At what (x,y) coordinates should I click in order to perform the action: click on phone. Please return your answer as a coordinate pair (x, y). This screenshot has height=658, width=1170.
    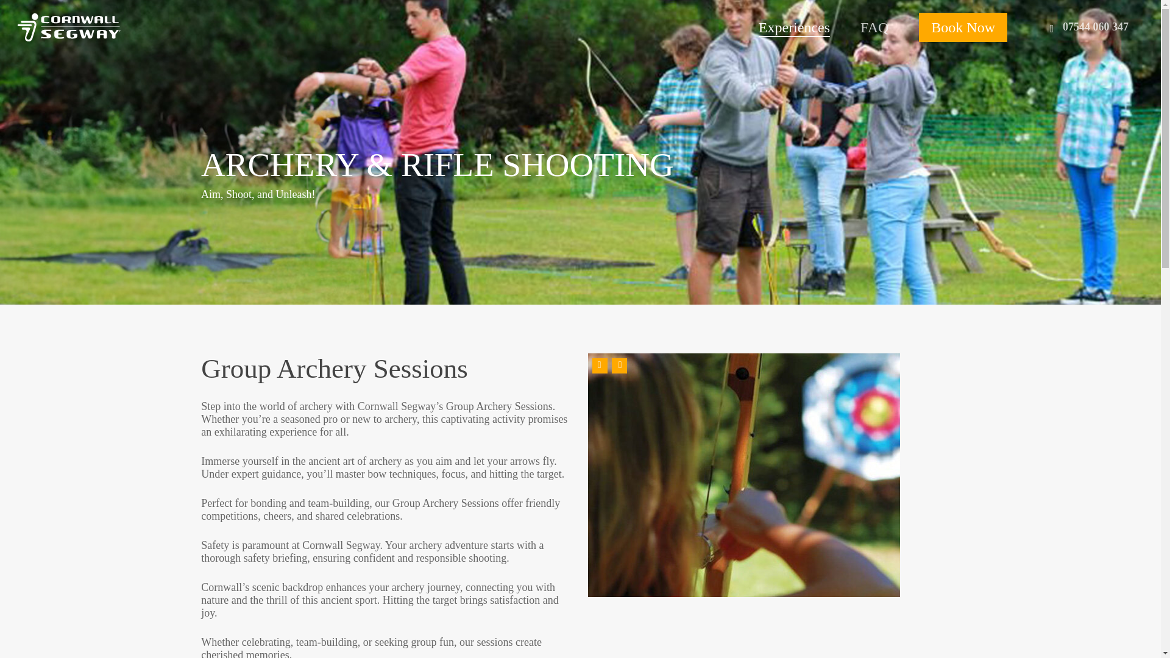
    Looking at the image, I should click on (1052, 27).